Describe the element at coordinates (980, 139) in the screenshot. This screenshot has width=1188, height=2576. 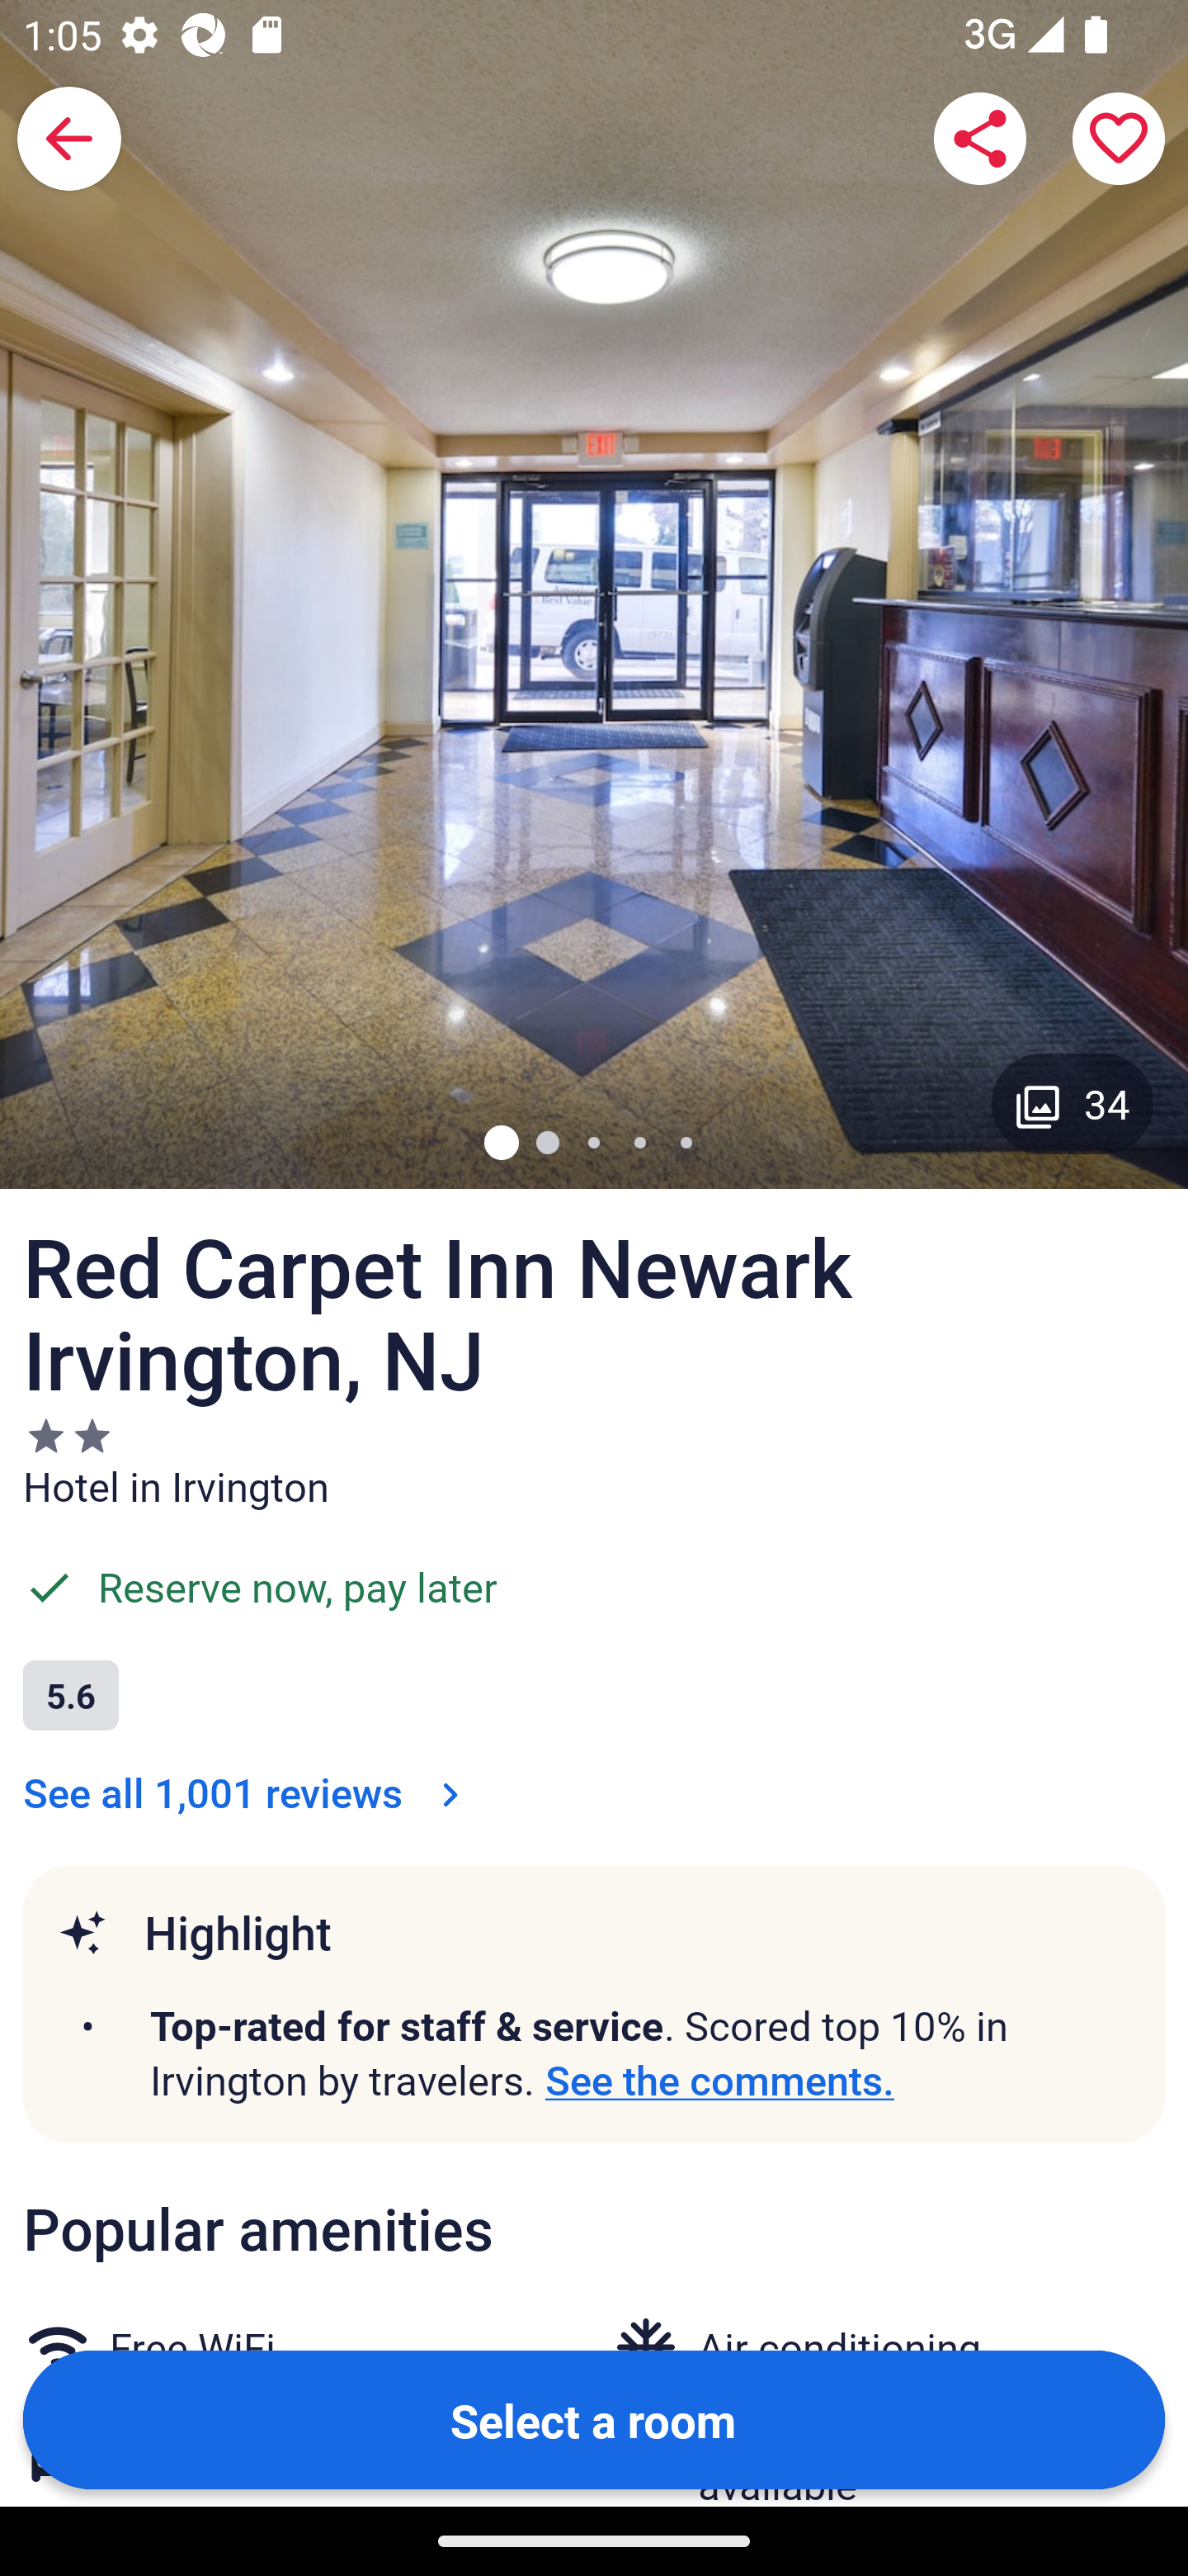
I see `Share Red Carpet Inn Newark Irvington, NJ` at that location.